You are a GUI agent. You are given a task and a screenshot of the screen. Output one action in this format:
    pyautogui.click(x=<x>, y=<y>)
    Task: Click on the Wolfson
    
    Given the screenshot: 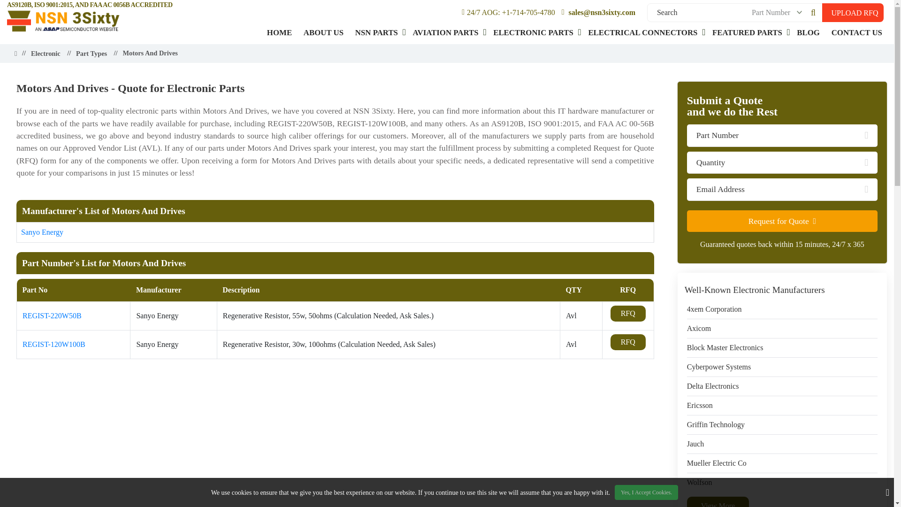 What is the action you would take?
    pyautogui.click(x=699, y=483)
    